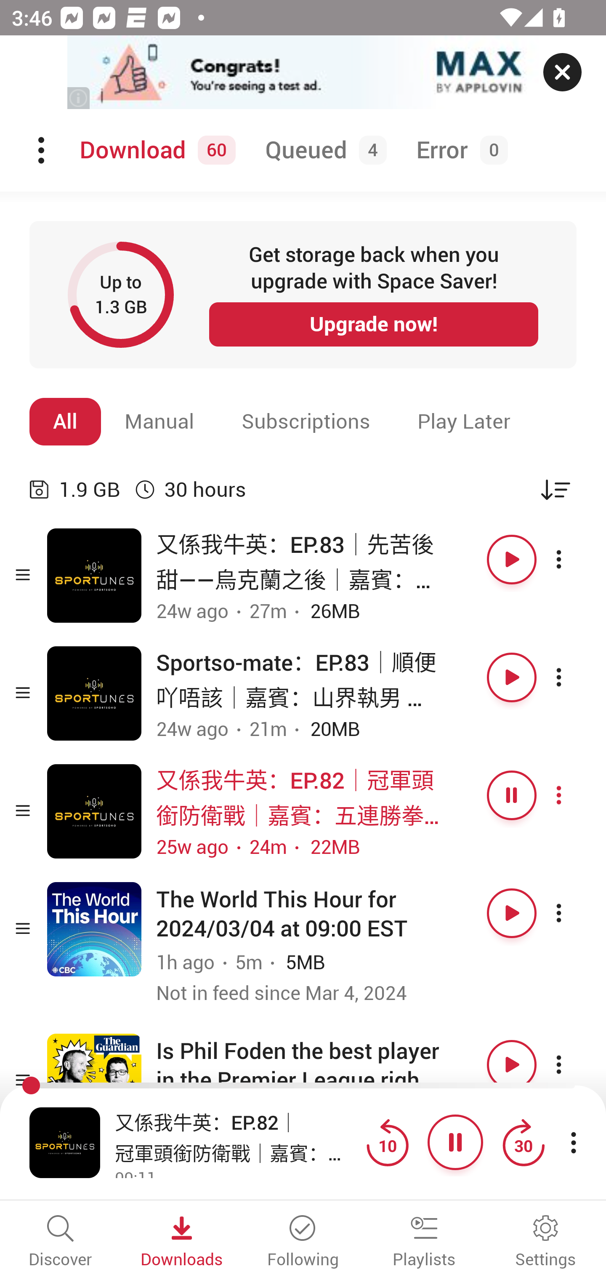 Image resolution: width=606 pixels, height=1280 pixels. I want to click on (i), so click(79, 98).